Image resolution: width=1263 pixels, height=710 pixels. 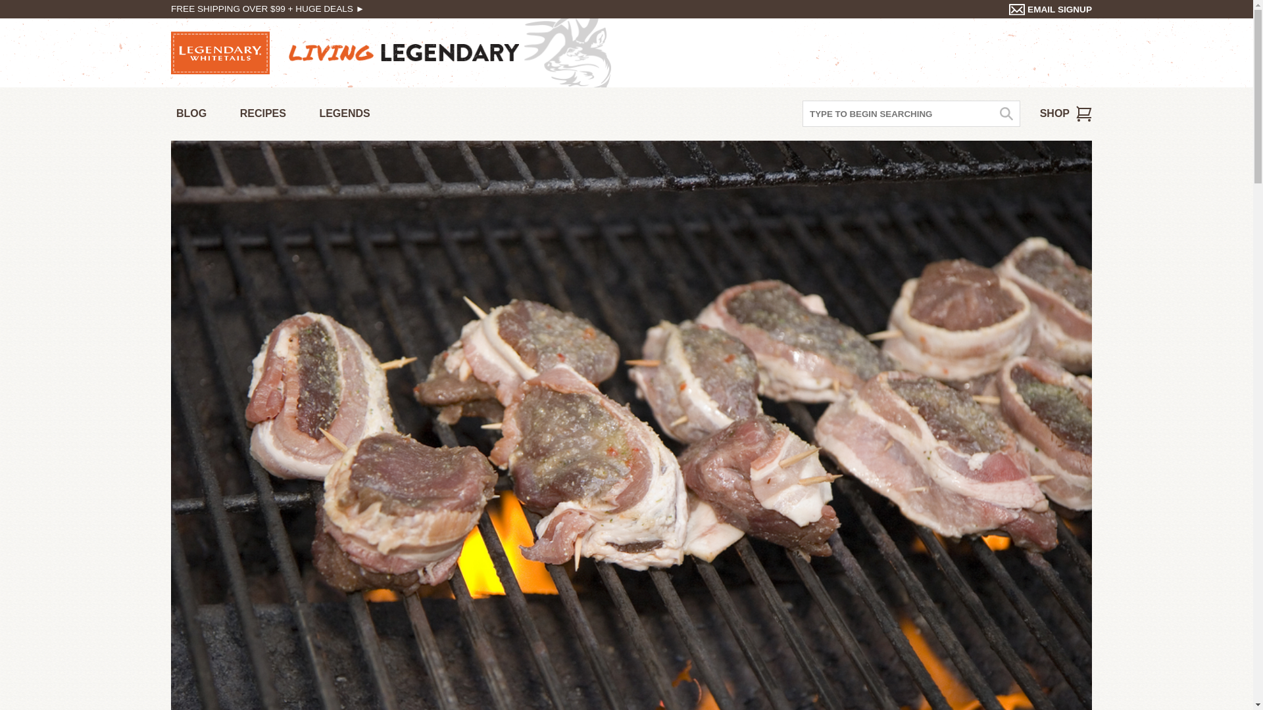 What do you see at coordinates (1051, 9) in the screenshot?
I see `EMAIL SIGNUP` at bounding box center [1051, 9].